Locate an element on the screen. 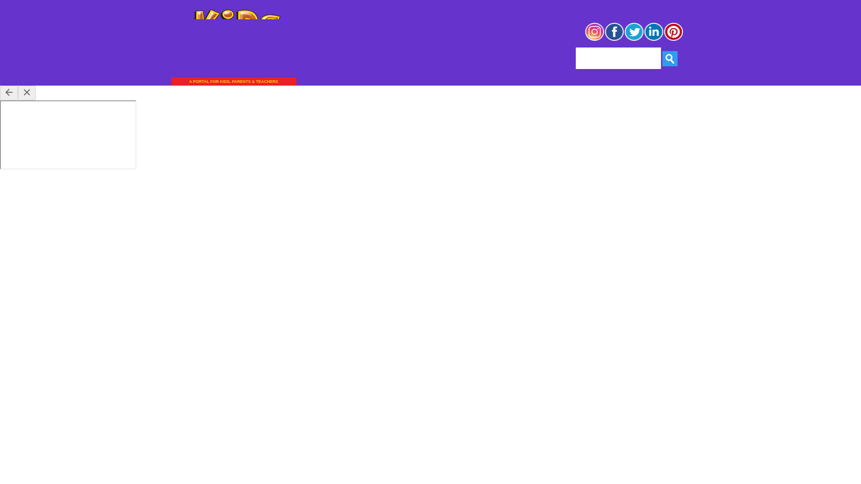 The height and width of the screenshot is (484, 861). Follow Us On Instagram is located at coordinates (594, 39).